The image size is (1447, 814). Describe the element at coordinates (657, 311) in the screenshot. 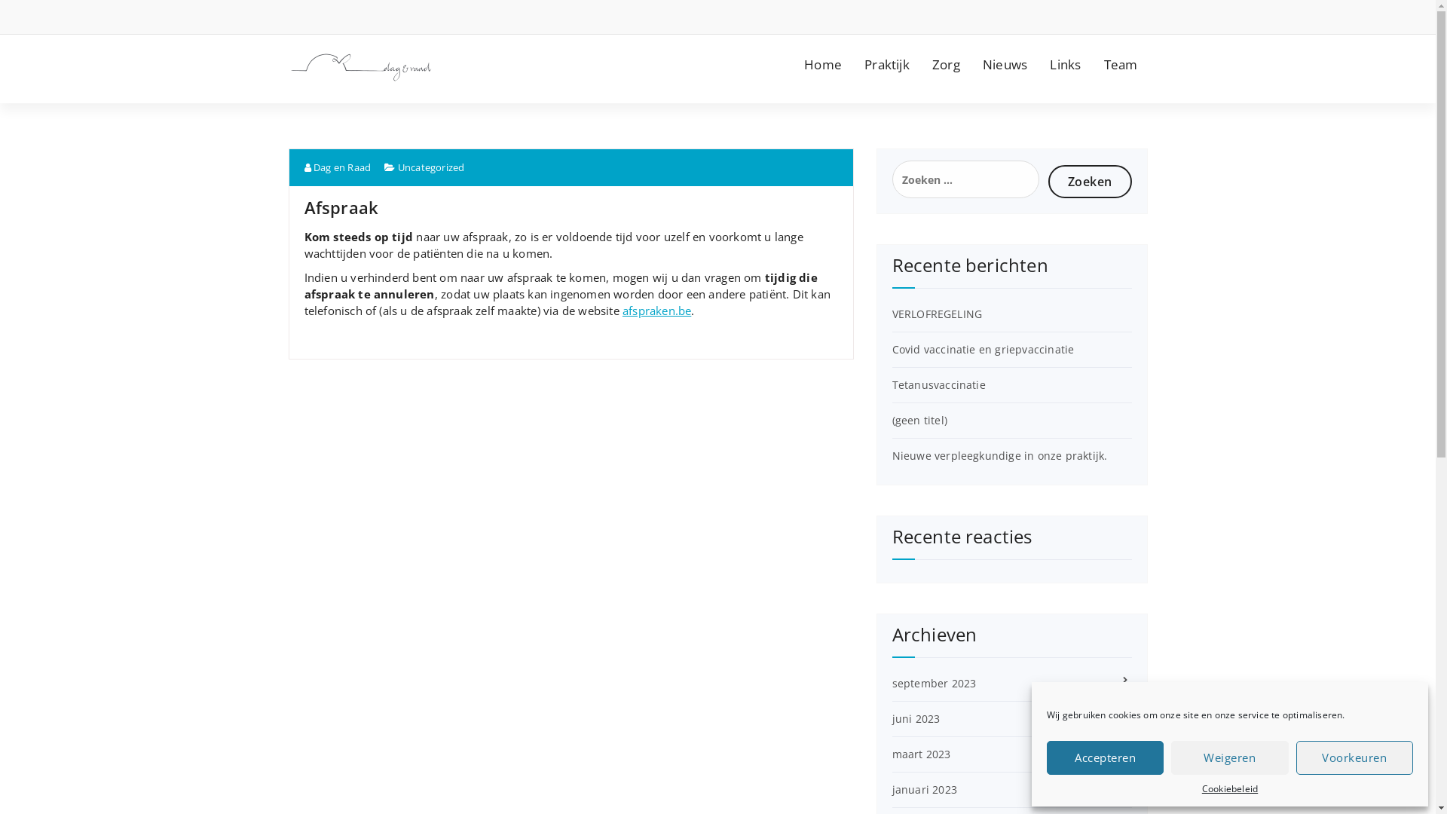

I see `afspraken.be` at that location.